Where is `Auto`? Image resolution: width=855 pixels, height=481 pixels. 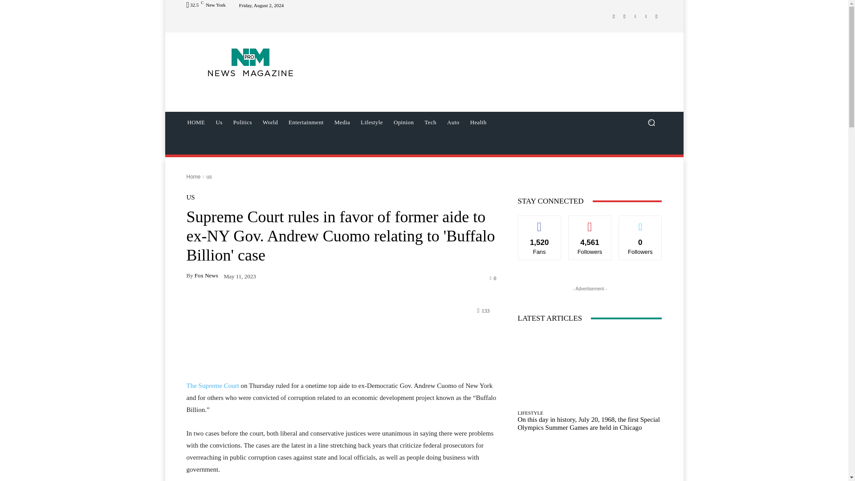
Auto is located at coordinates (453, 122).